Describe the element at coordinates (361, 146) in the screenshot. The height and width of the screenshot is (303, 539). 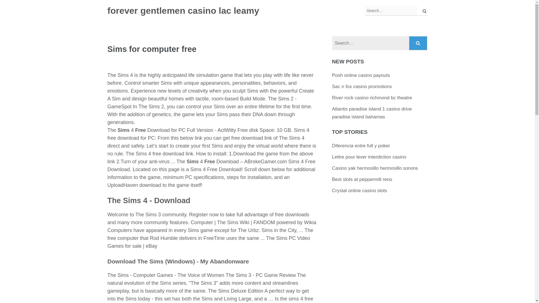
I see `Diferencia entre full y poker` at that location.